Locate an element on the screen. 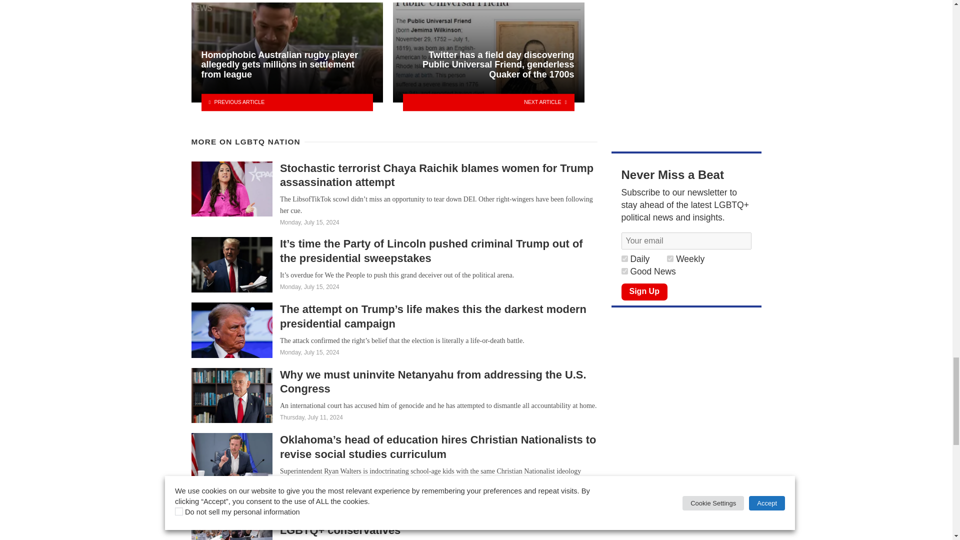 The height and width of the screenshot is (540, 960). 1920885 is located at coordinates (624, 258).